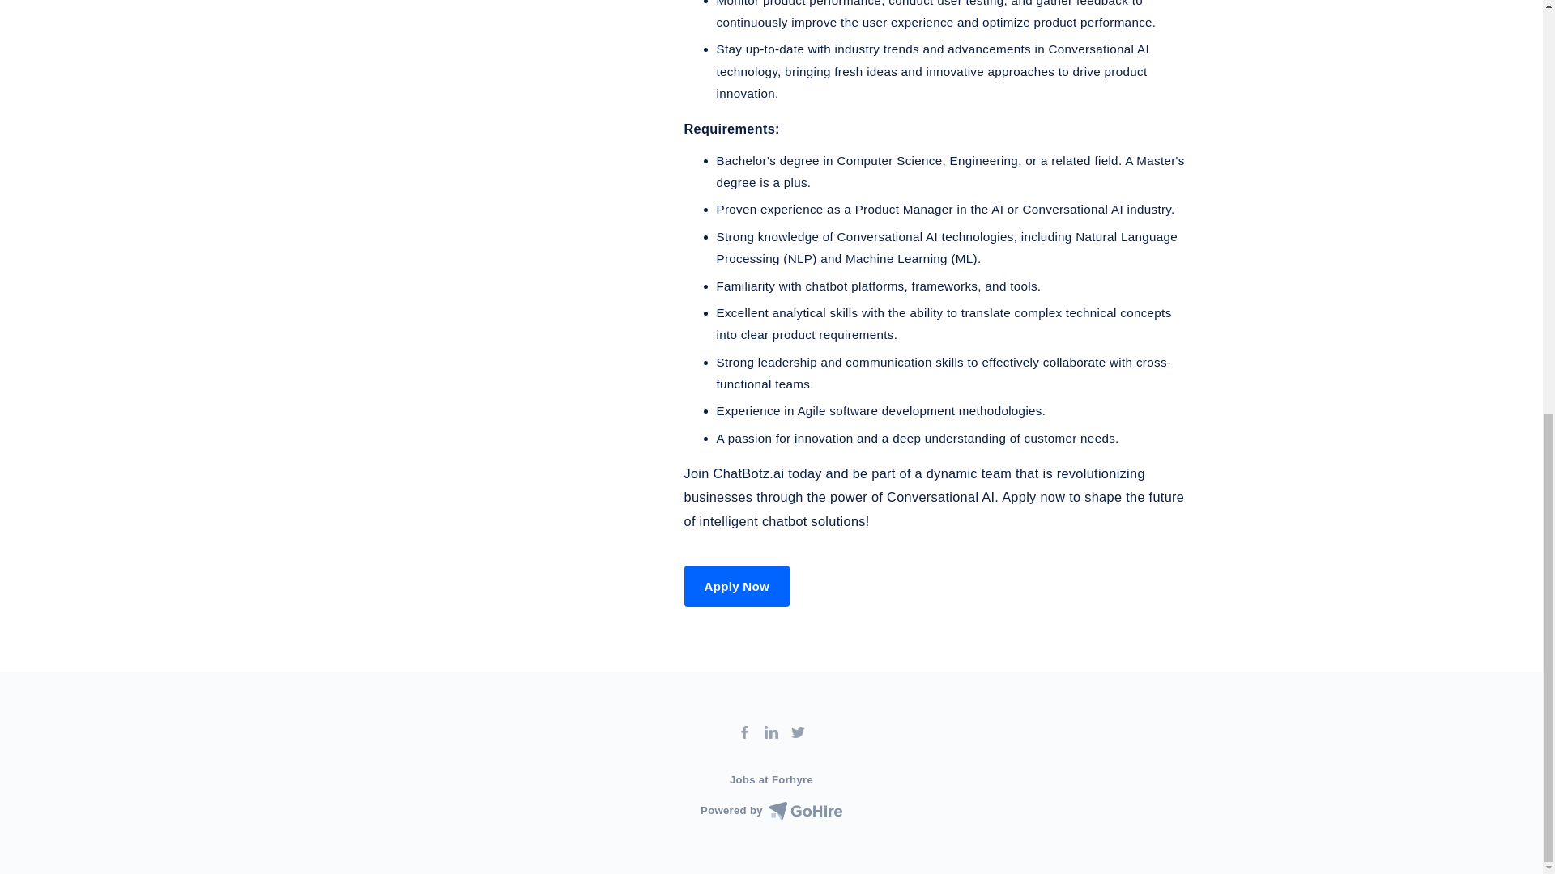 This screenshot has width=1555, height=874. I want to click on Powered by, so click(771, 811).